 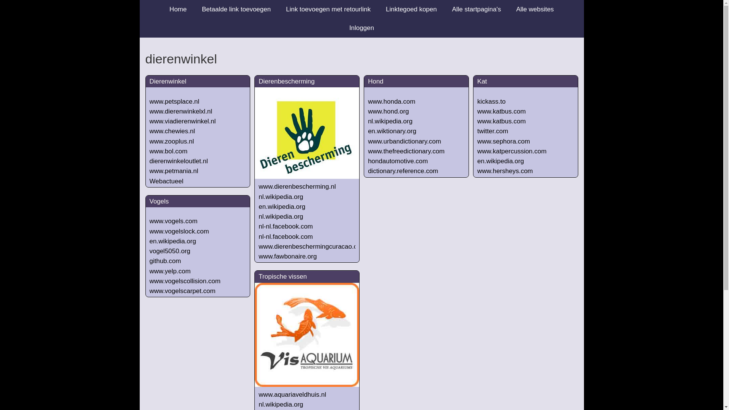 I want to click on www.honda.com, so click(x=391, y=102).